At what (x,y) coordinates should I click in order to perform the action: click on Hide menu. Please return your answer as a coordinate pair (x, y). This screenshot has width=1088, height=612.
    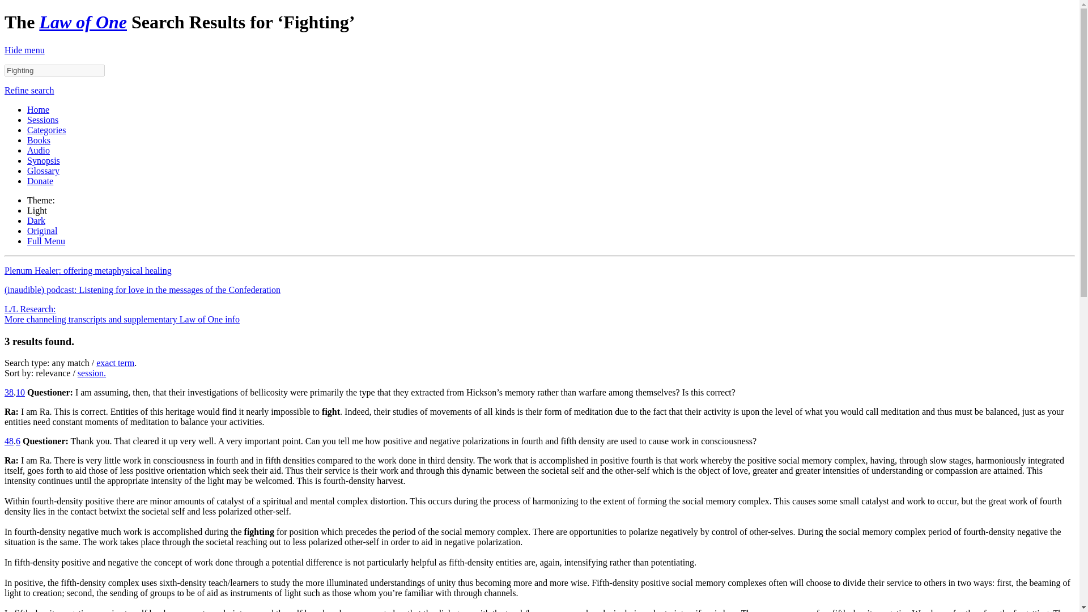
    Looking at the image, I should click on (24, 50).